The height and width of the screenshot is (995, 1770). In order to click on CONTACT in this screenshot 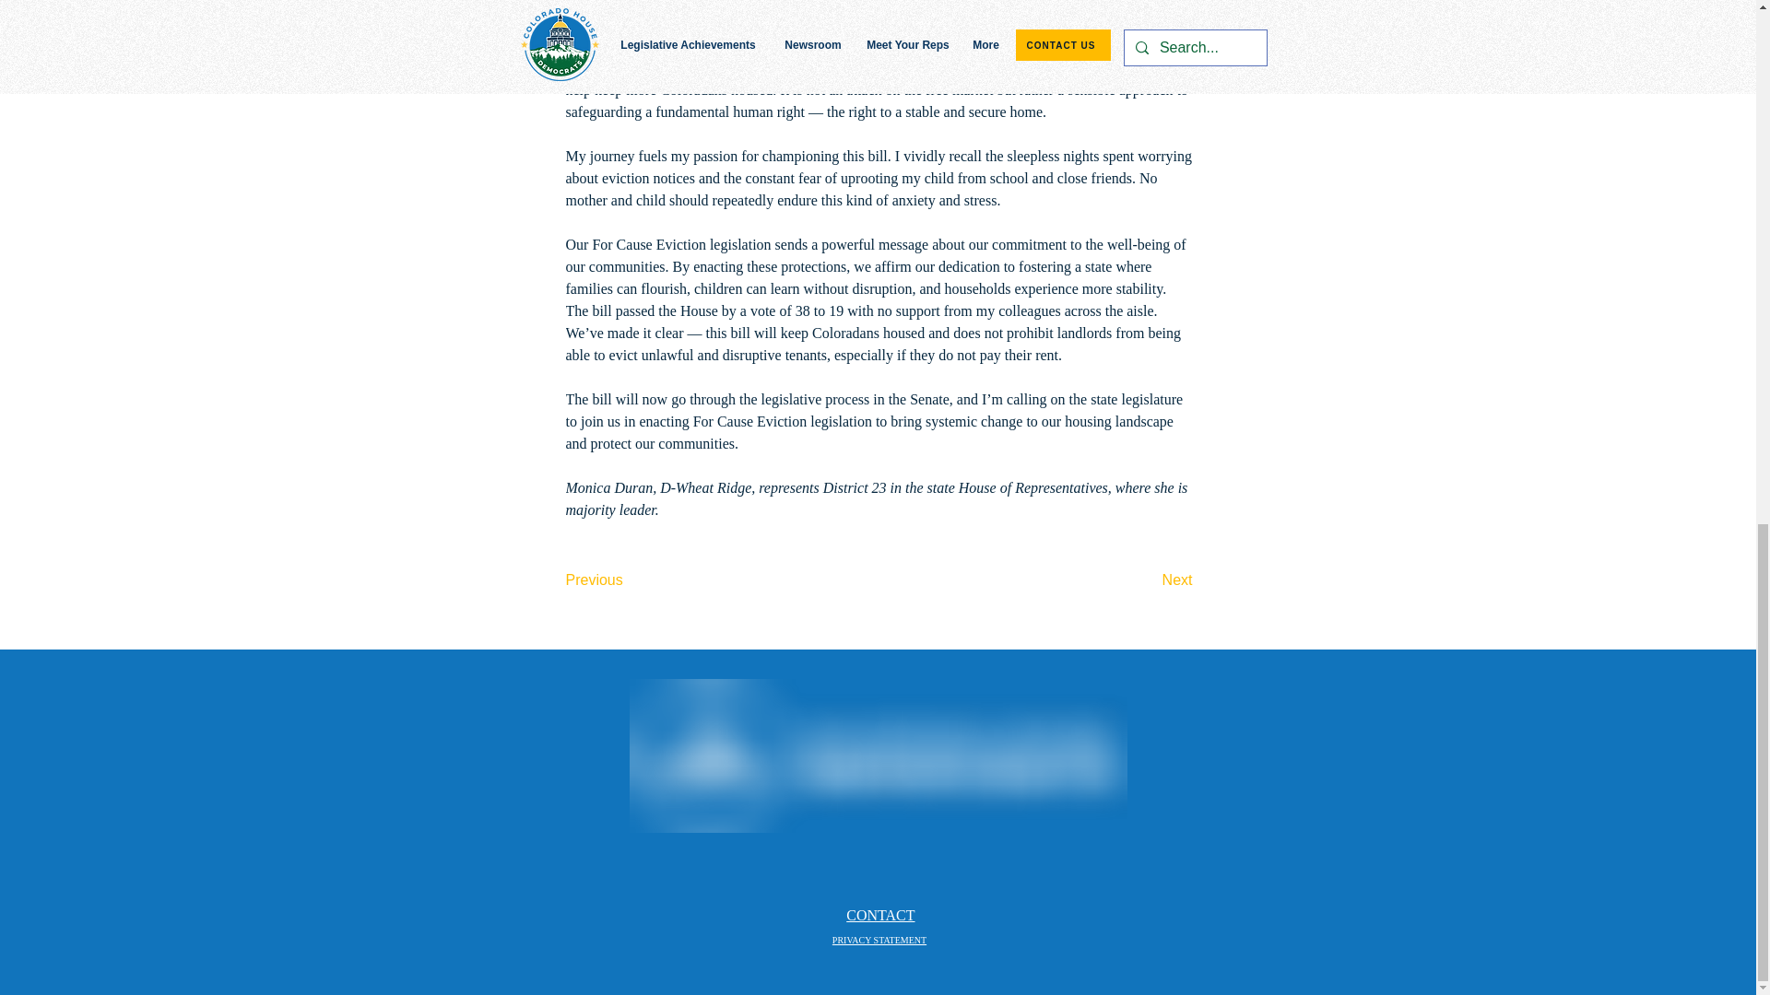, I will do `click(879, 915)`.